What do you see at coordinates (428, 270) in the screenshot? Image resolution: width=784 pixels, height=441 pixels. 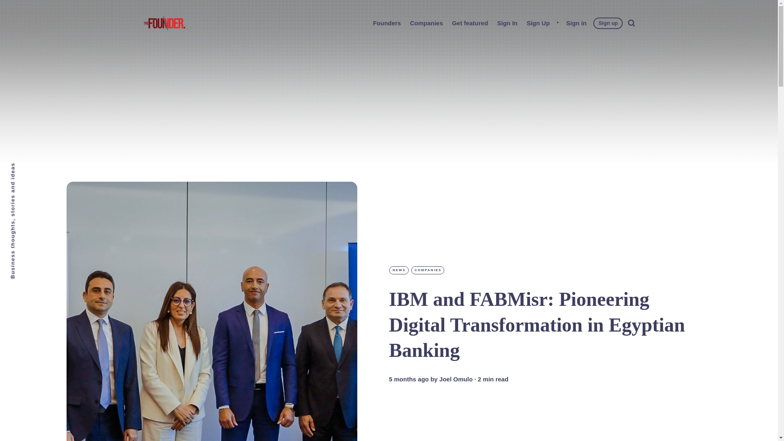 I see `COMPANIES` at bounding box center [428, 270].